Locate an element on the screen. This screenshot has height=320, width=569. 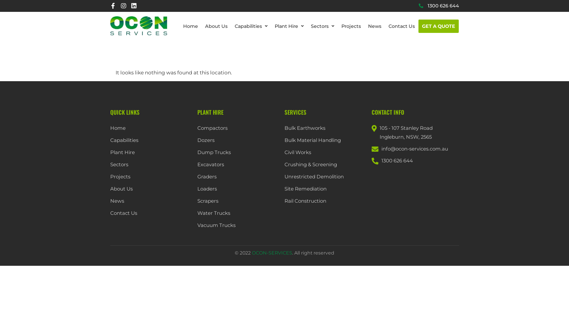
About Us is located at coordinates (152, 189).